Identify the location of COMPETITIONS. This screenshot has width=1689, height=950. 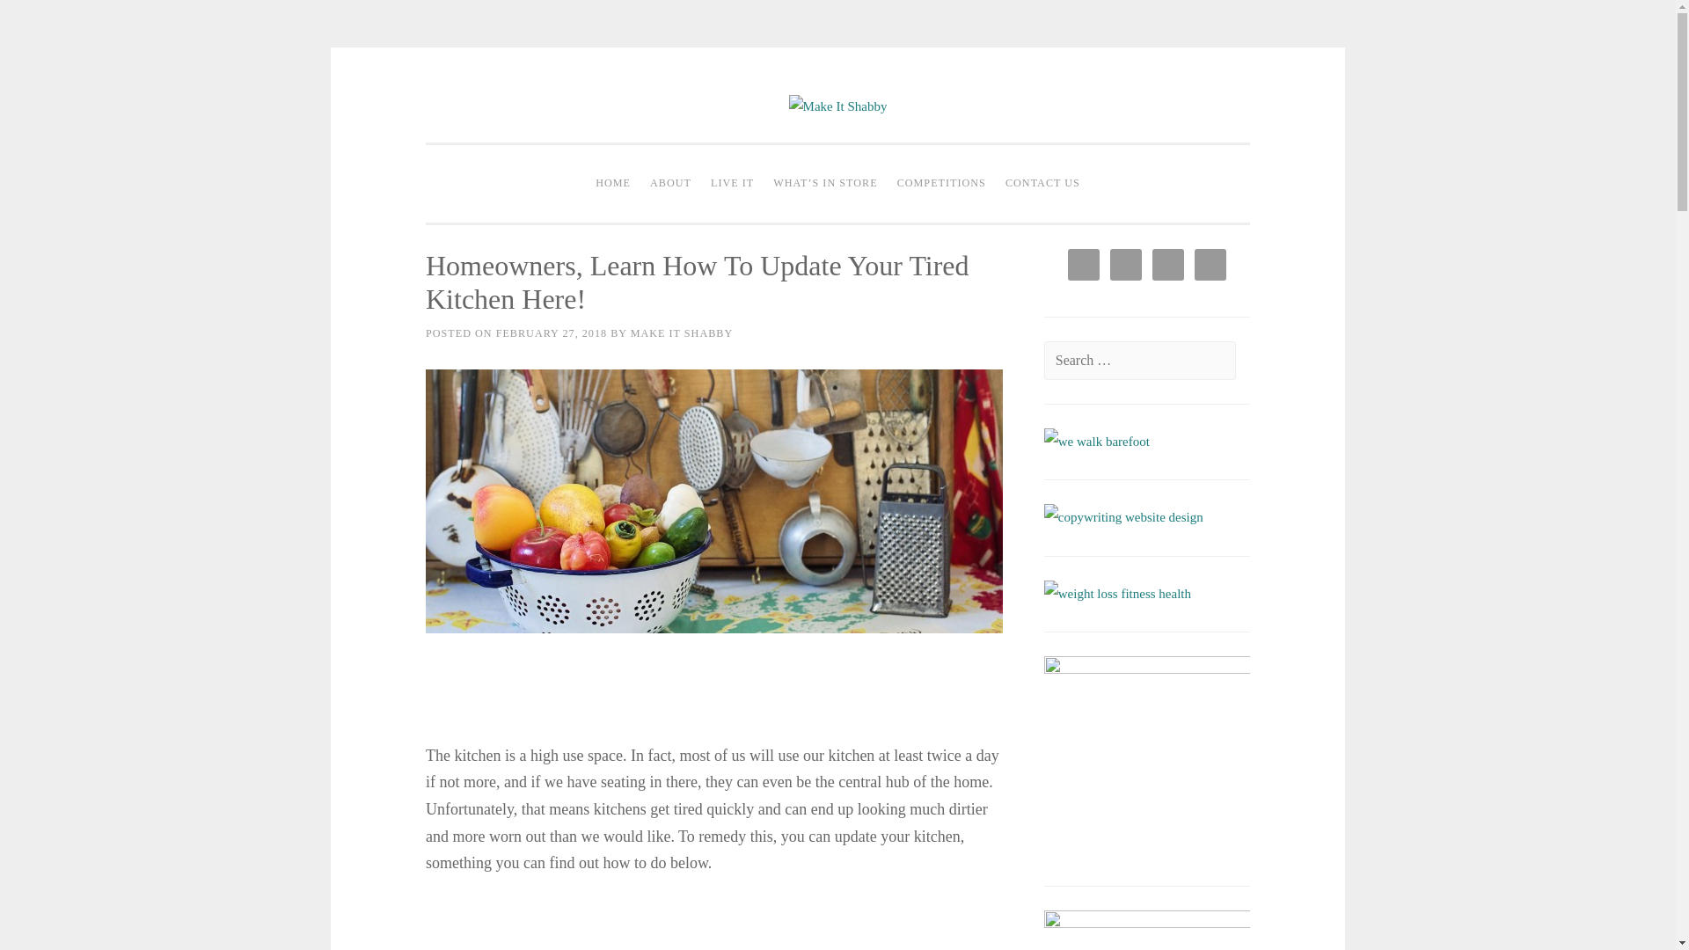
(941, 183).